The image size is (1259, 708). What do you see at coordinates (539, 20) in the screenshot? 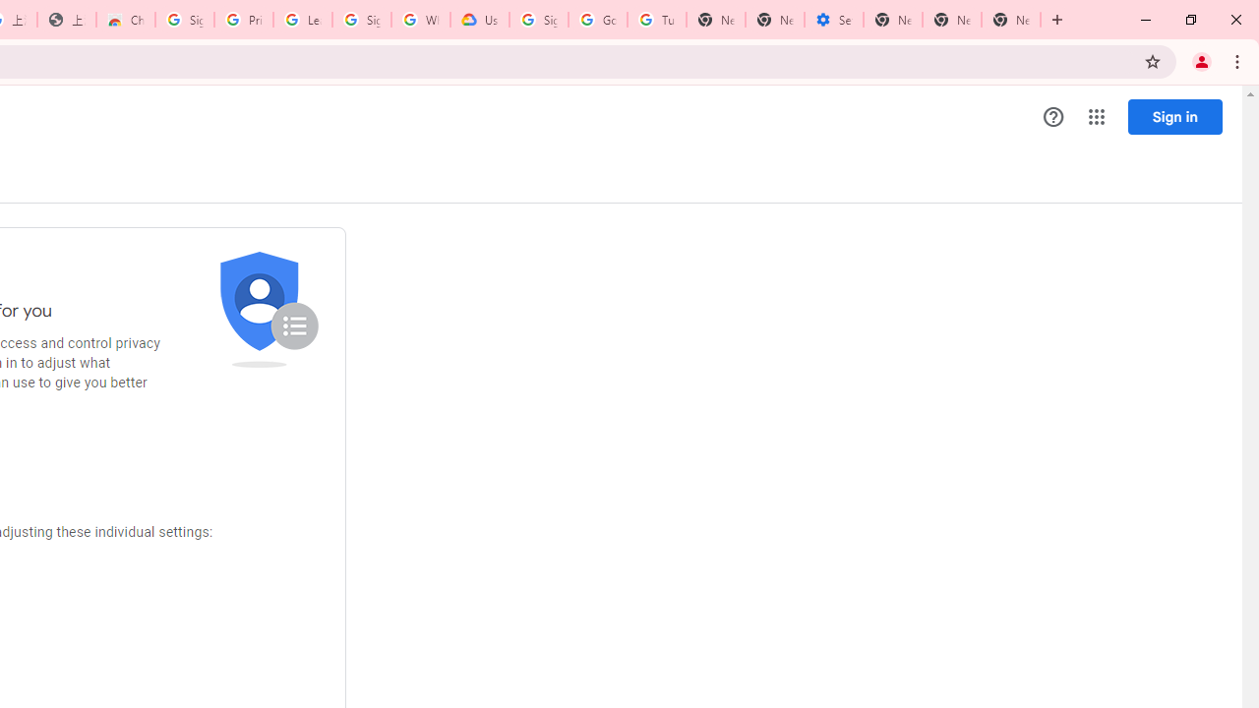
I see `Sign in - Google Accounts` at bounding box center [539, 20].